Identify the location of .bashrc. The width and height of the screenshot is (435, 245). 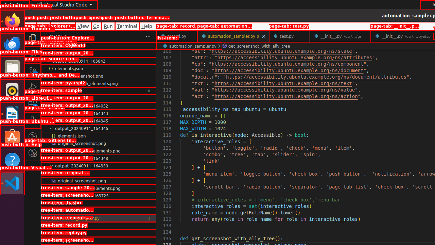
(99, 211).